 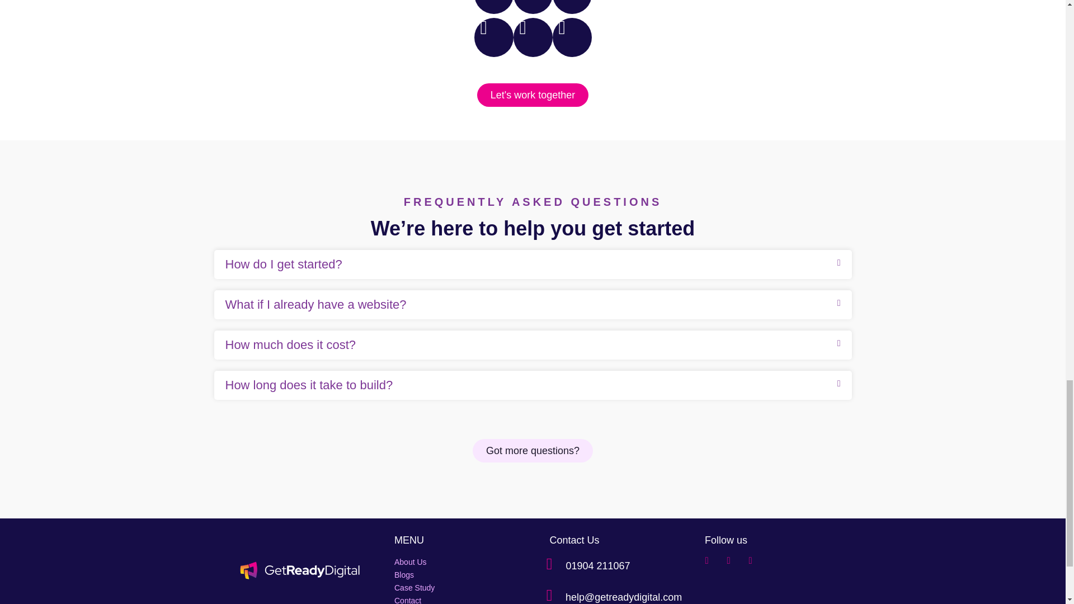 What do you see at coordinates (455, 575) in the screenshot?
I see `Blogs` at bounding box center [455, 575].